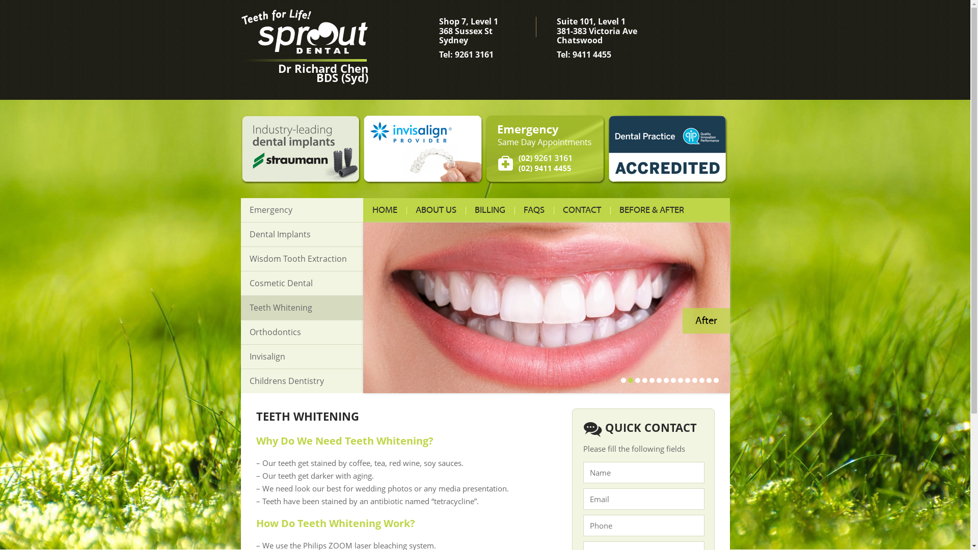 The image size is (978, 550). Describe the element at coordinates (644, 380) in the screenshot. I see `4` at that location.